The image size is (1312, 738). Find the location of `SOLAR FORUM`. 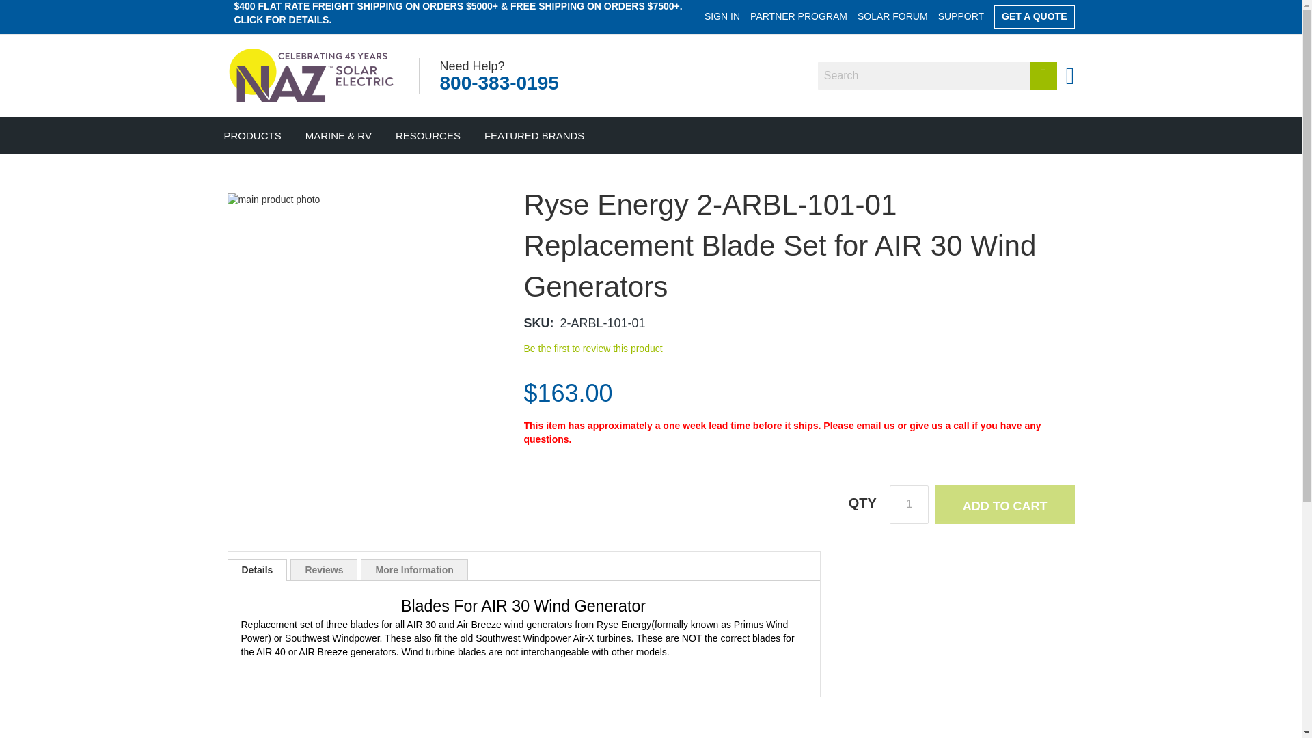

SOLAR FORUM is located at coordinates (892, 16).